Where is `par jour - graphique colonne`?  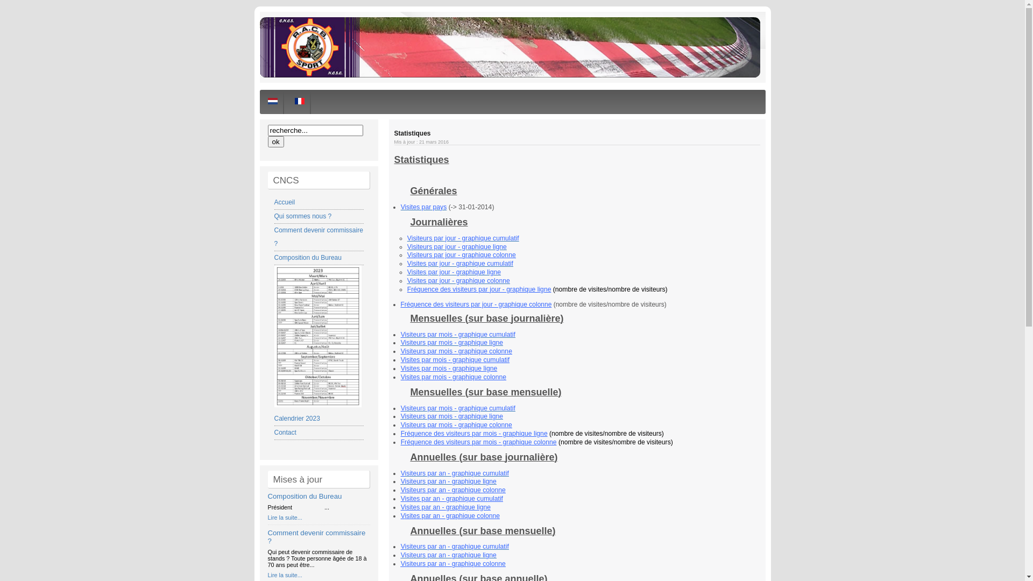
par jour - graphique colonne is located at coordinates (475, 255).